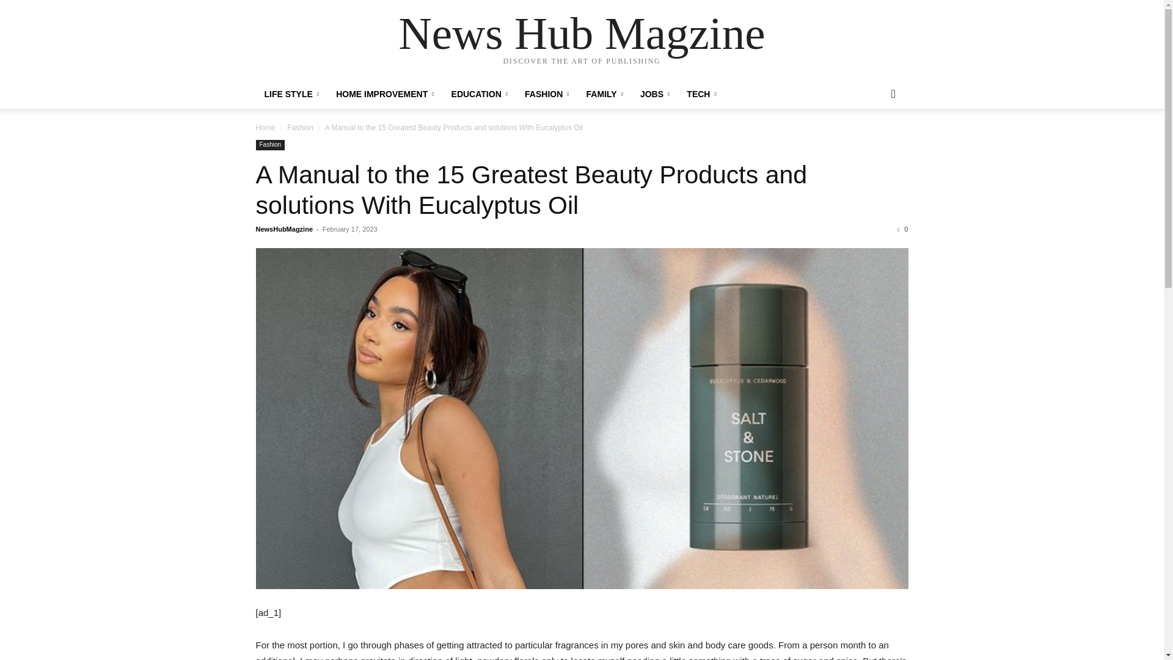 The image size is (1173, 660). What do you see at coordinates (291, 94) in the screenshot?
I see `LIFE STYLE` at bounding box center [291, 94].